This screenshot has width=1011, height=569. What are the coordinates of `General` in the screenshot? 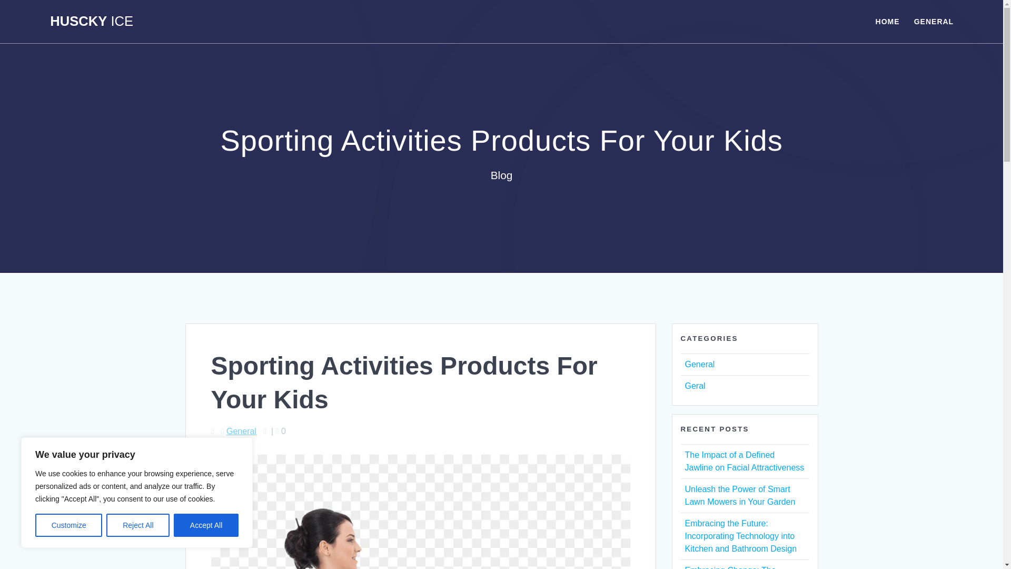 It's located at (241, 431).